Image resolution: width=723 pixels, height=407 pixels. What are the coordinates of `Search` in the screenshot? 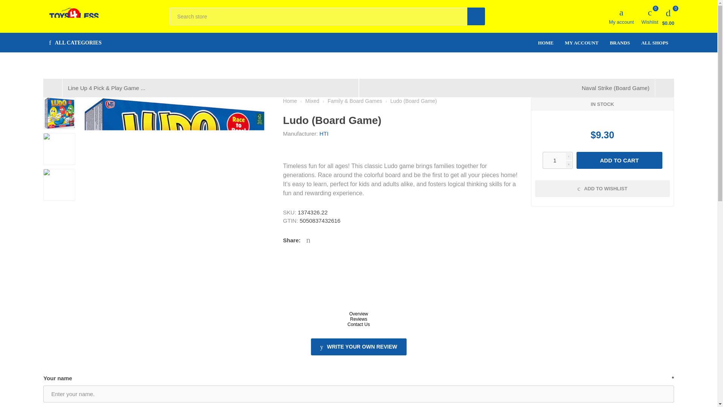 It's located at (619, 43).